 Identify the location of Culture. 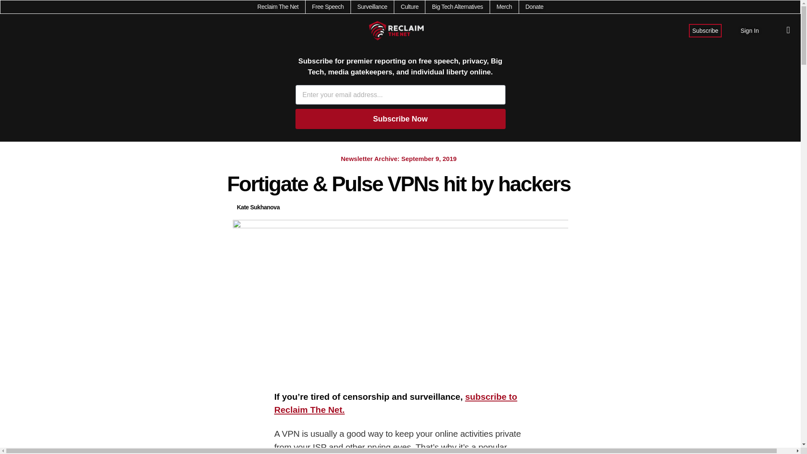
(409, 7).